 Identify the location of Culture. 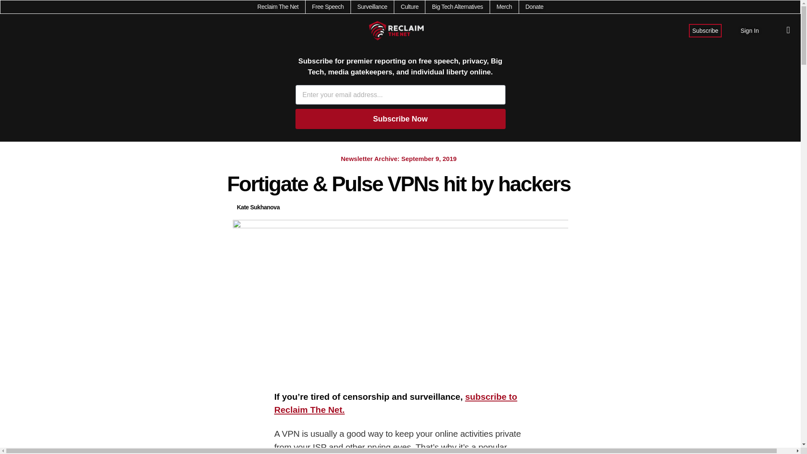
(409, 7).